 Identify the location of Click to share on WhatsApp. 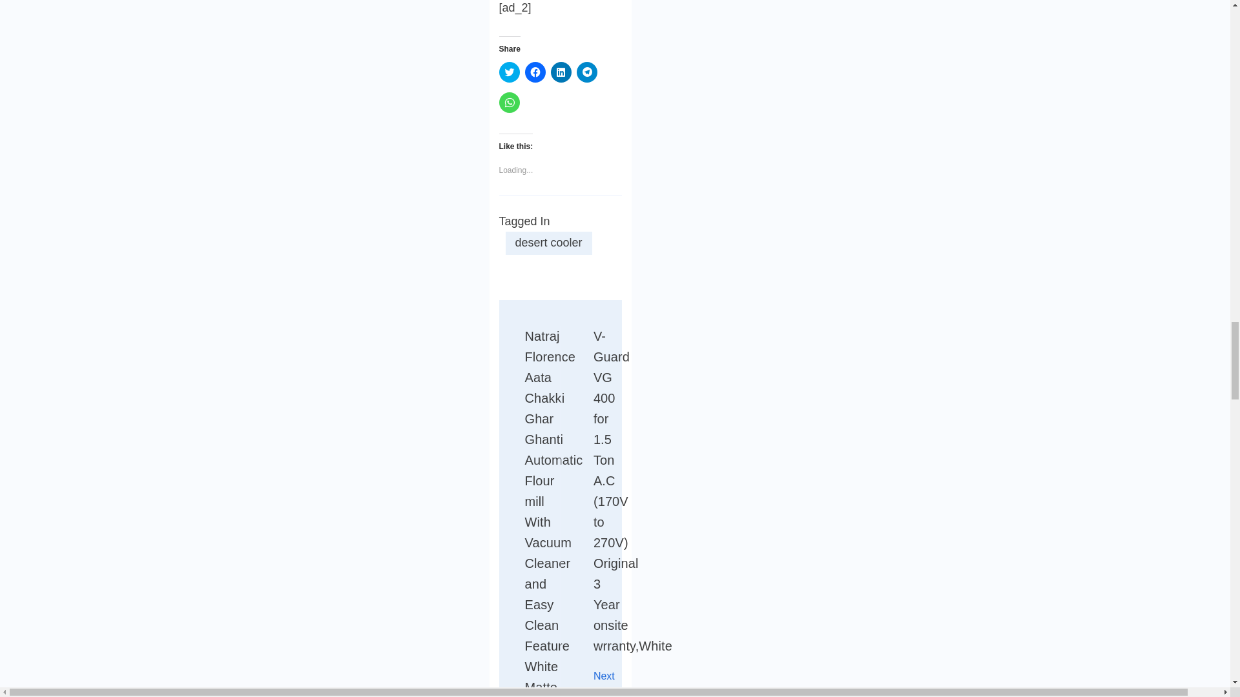
(509, 102).